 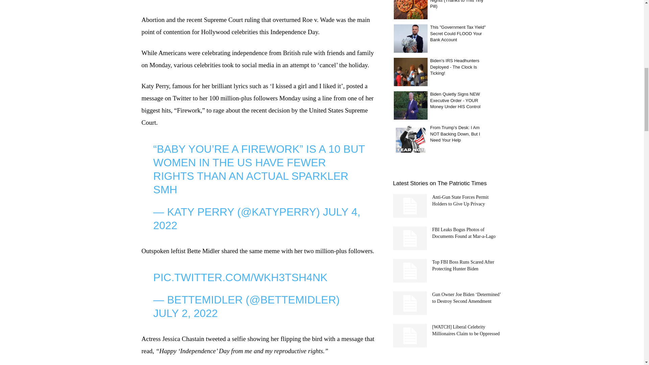 I want to click on Anti-Gun State Forces Permit Holders to Give Up Privacy, so click(x=409, y=205).